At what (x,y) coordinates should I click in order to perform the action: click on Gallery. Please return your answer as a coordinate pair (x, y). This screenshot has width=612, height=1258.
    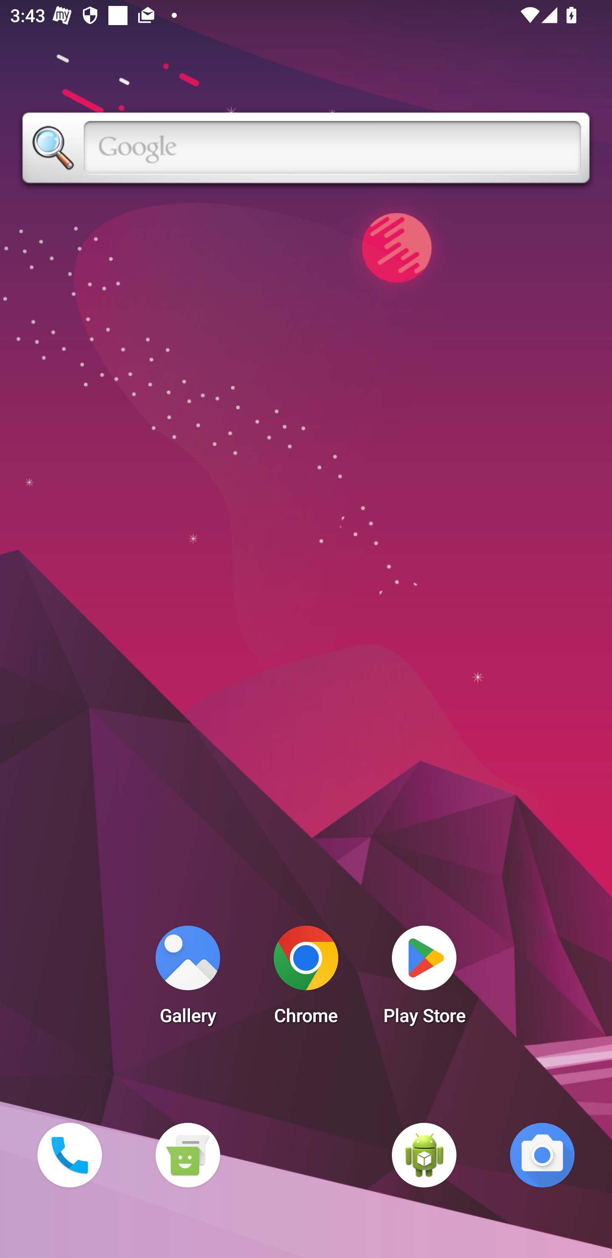
    Looking at the image, I should click on (187, 979).